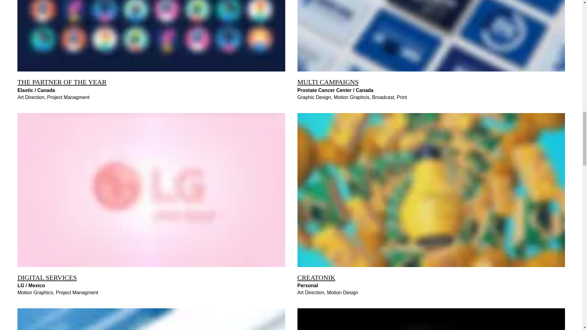 The image size is (587, 330). I want to click on THE PARTNER OF THE YEAR, so click(62, 82).